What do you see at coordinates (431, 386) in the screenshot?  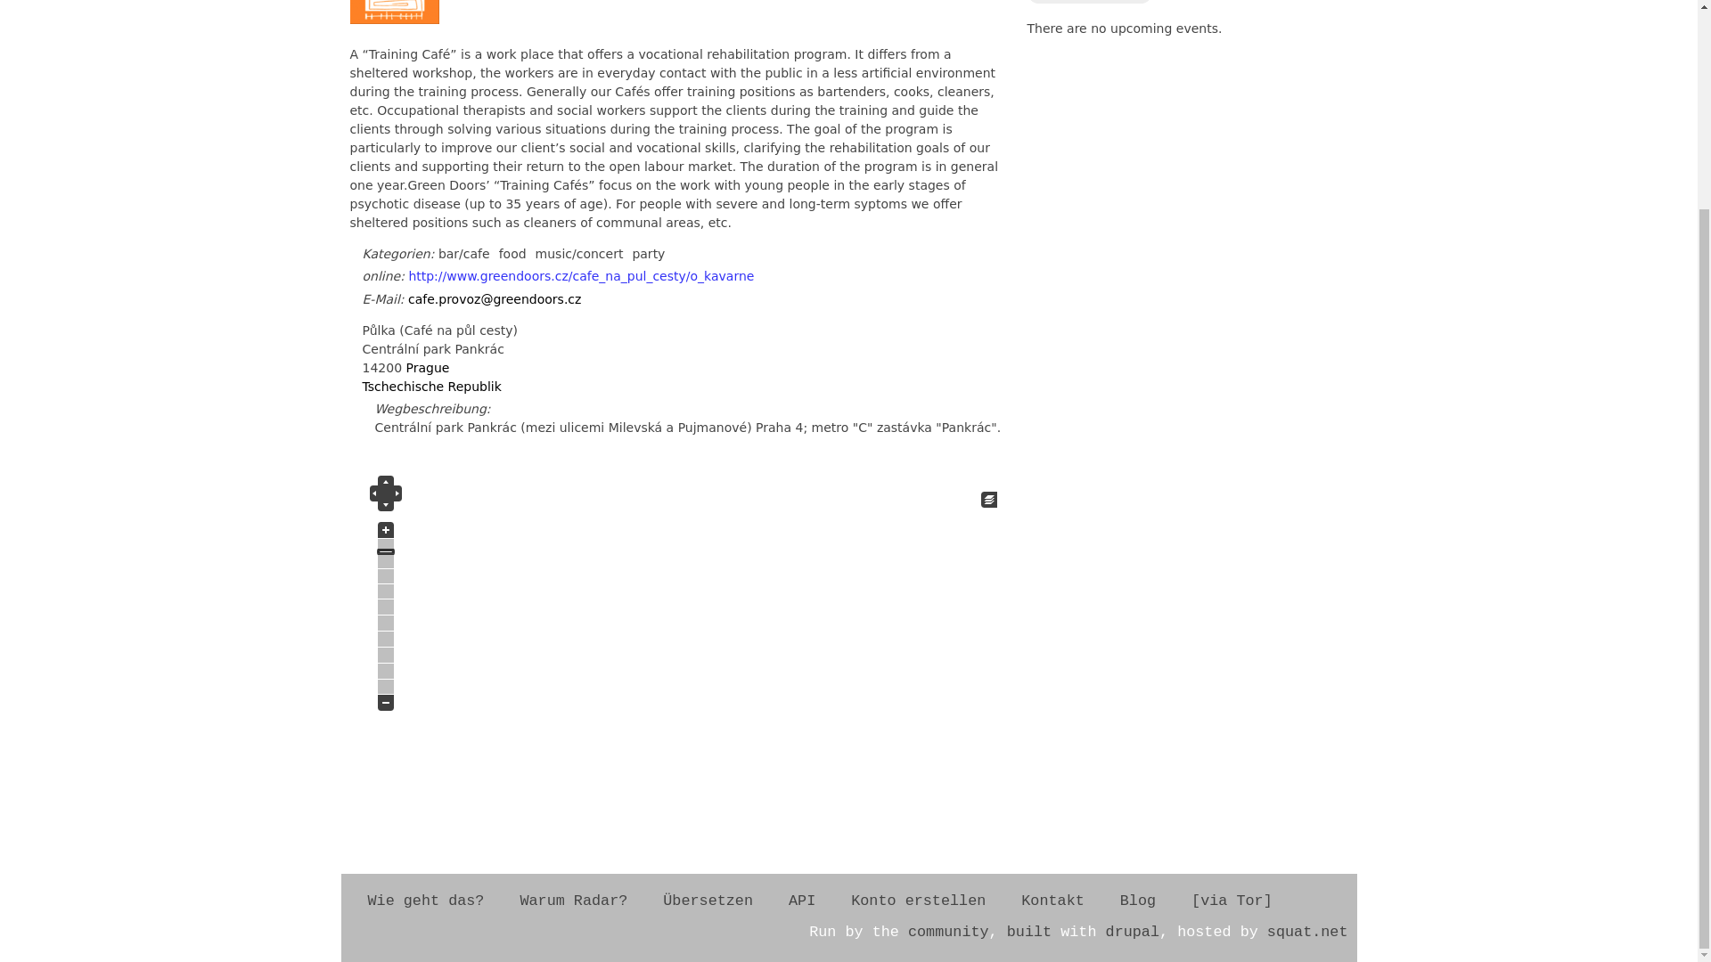 I see `Tschechische Republik` at bounding box center [431, 386].